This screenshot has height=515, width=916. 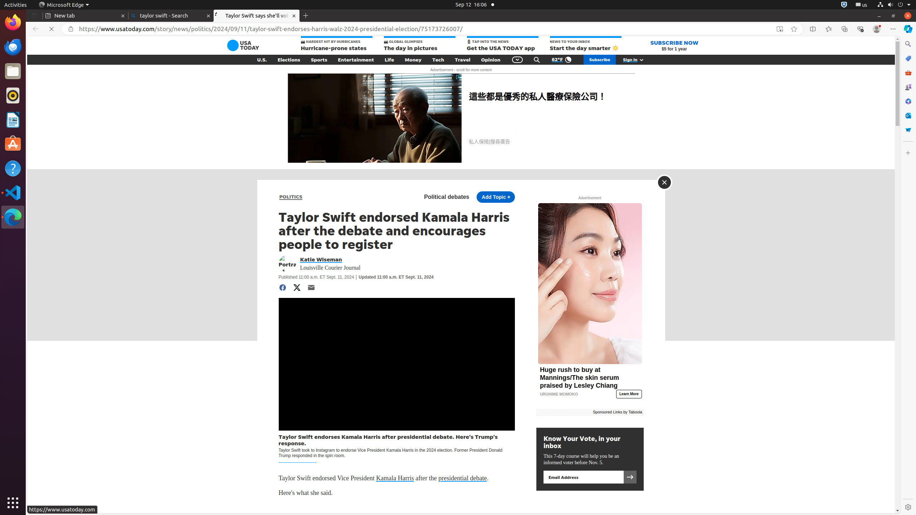 I want to click on Elections, so click(x=289, y=60).